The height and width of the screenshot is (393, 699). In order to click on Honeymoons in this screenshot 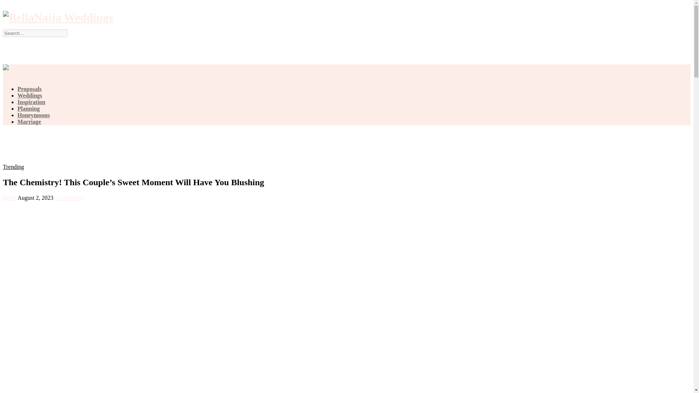, I will do `click(33, 115)`.